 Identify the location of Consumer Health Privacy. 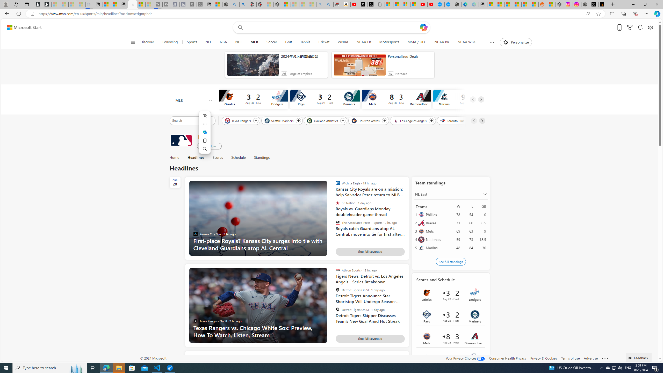
(508, 358).